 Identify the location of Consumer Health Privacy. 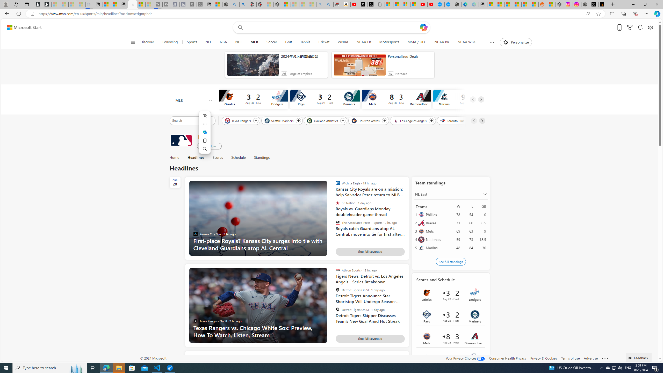
(508, 358).